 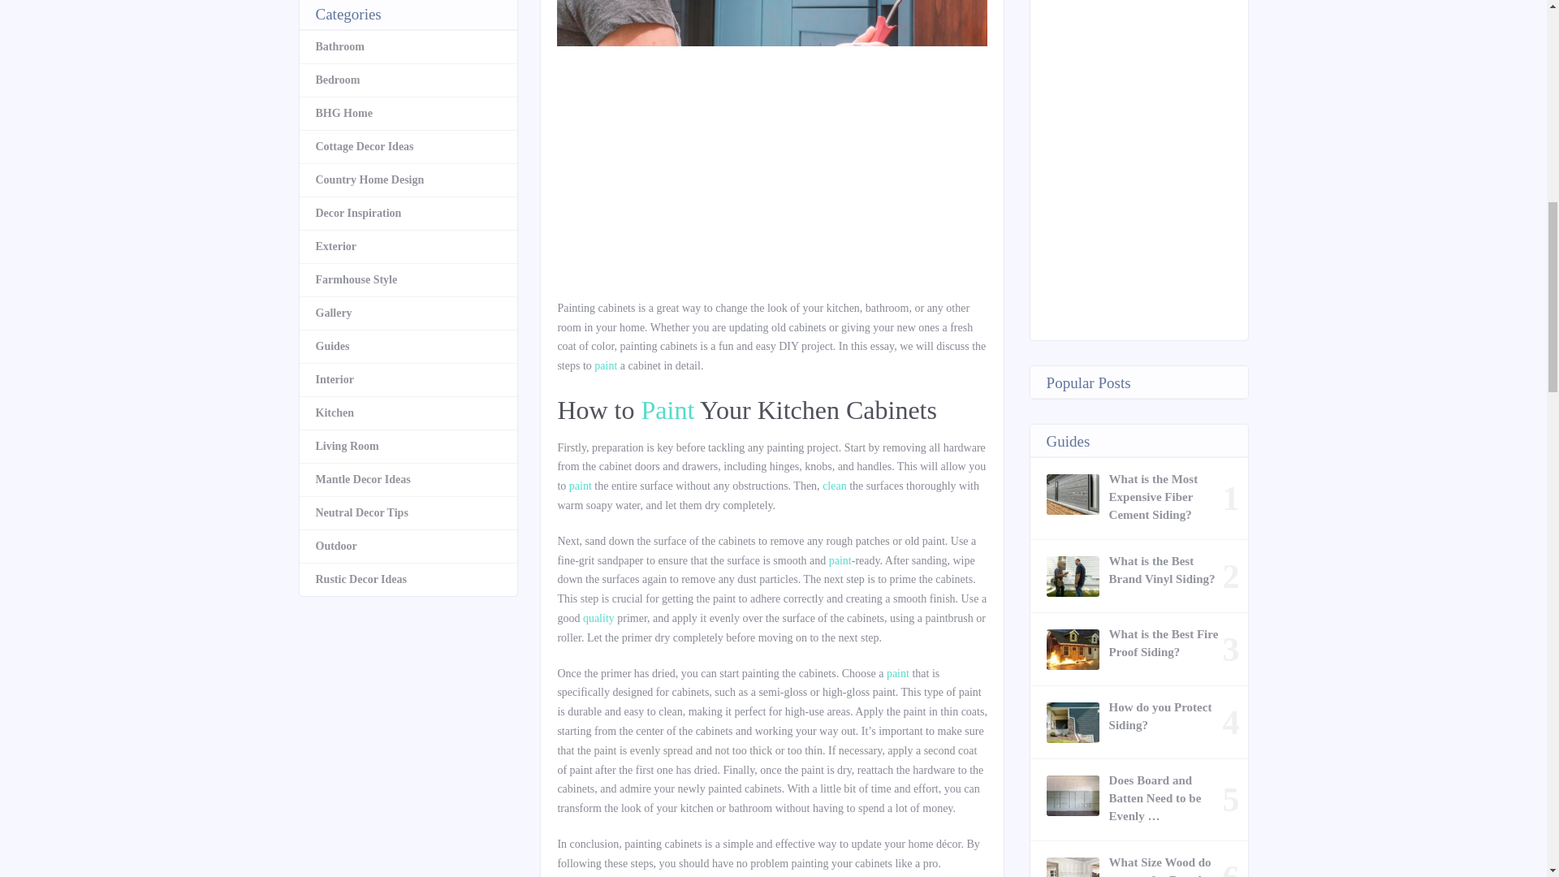 I want to click on Posts tagged with quality, so click(x=598, y=617).